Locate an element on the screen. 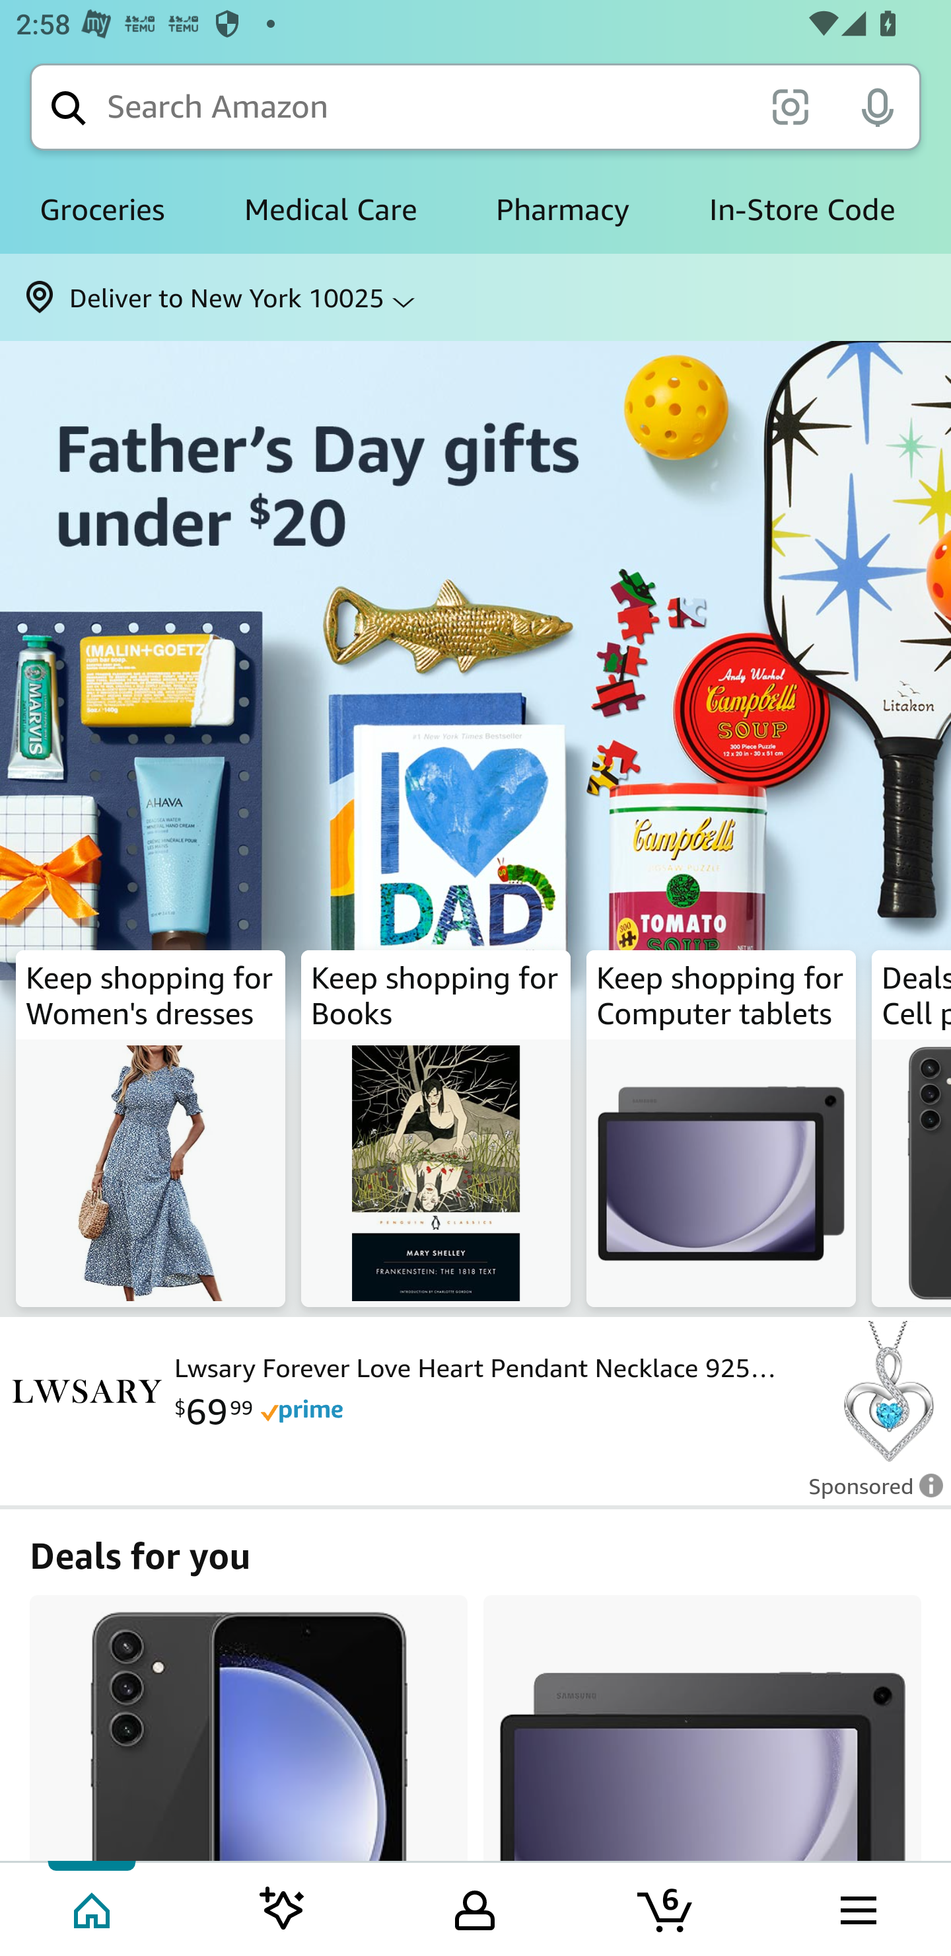  Browse menu Tab 5 of 5 is located at coordinates (857, 1908).